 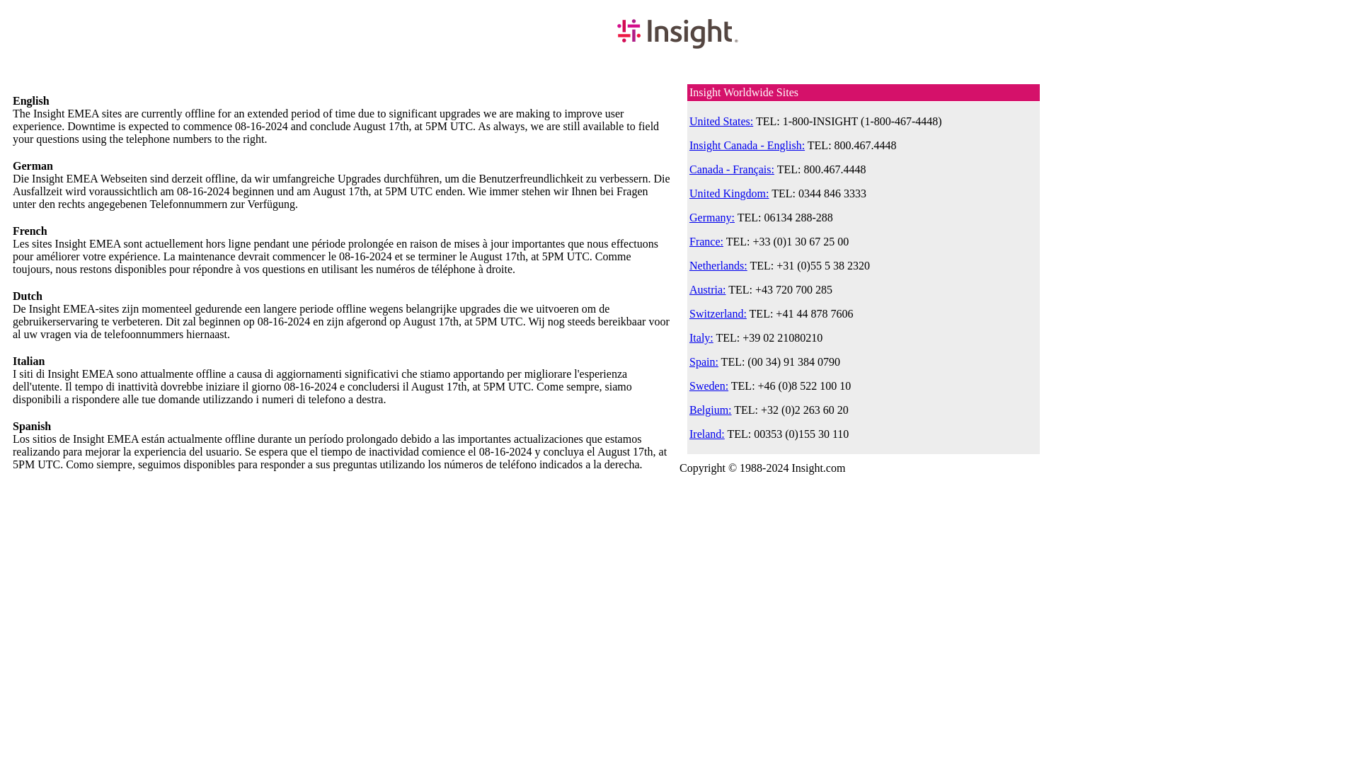 I want to click on Germany:, so click(x=712, y=218).